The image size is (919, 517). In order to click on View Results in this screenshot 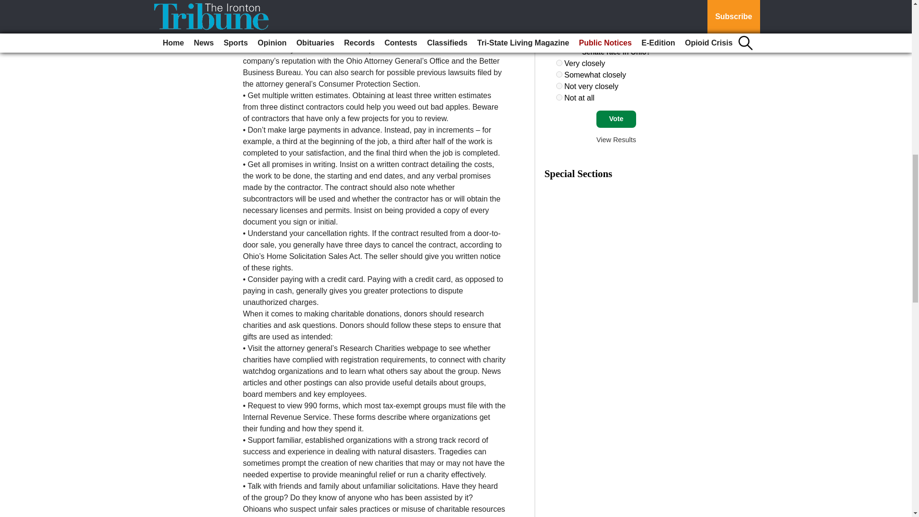, I will do `click(616, 140)`.